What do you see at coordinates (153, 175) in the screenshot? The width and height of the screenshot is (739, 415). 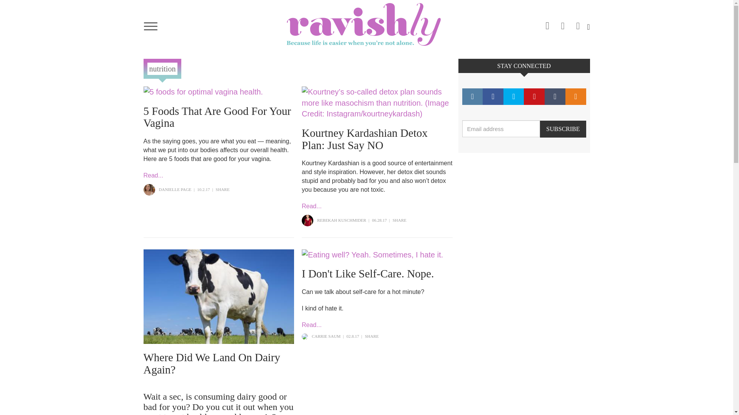 I see `Read...` at bounding box center [153, 175].